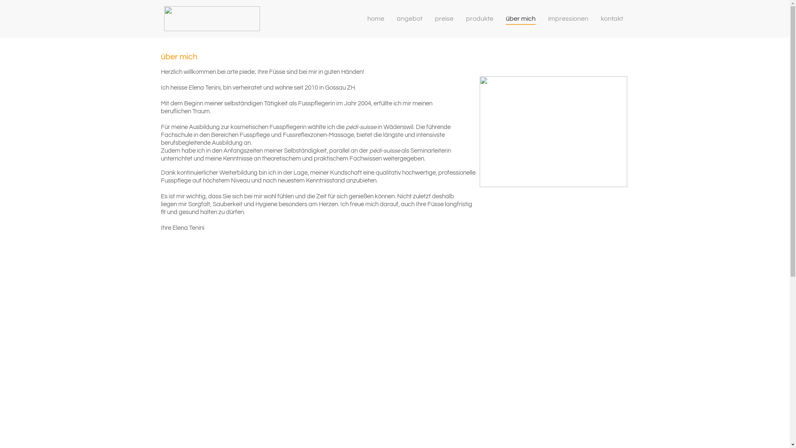 The height and width of the screenshot is (448, 796). I want to click on kontakt, so click(612, 19).